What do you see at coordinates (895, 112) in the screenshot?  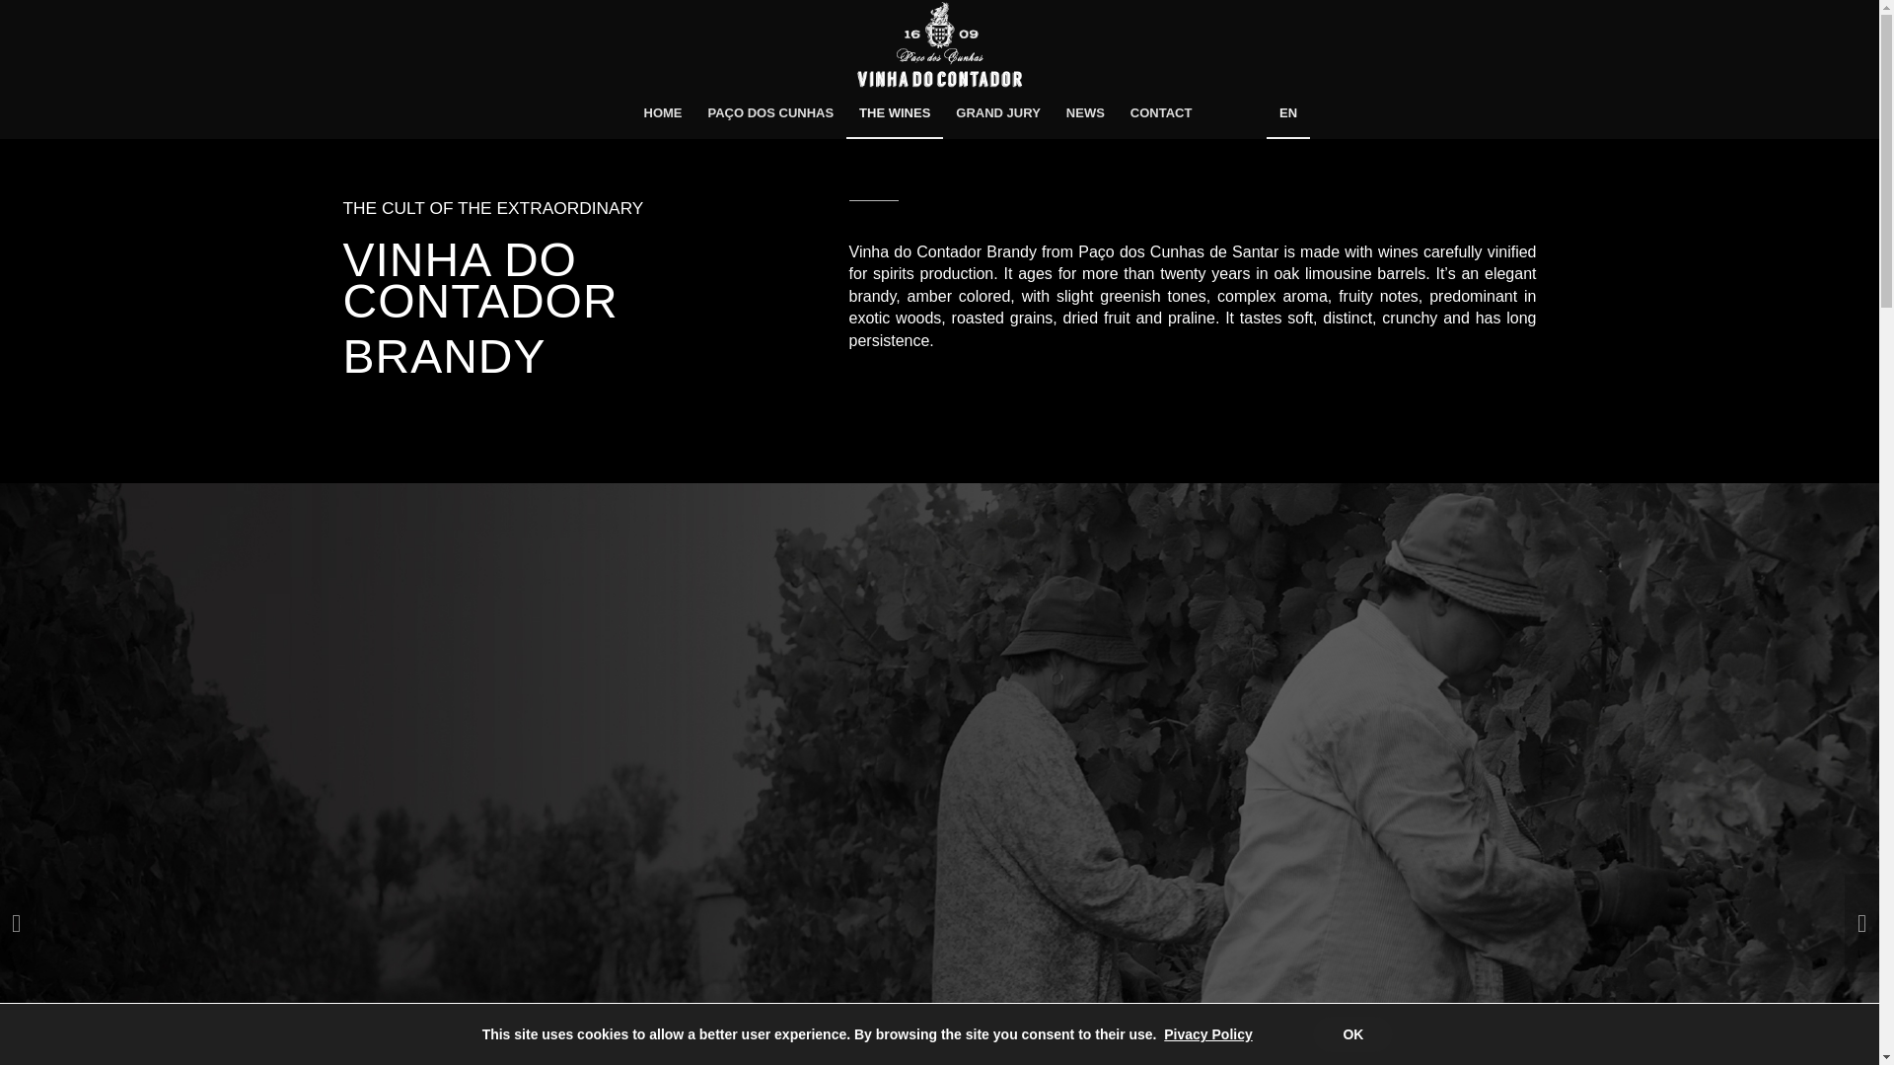 I see `THE WINES` at bounding box center [895, 112].